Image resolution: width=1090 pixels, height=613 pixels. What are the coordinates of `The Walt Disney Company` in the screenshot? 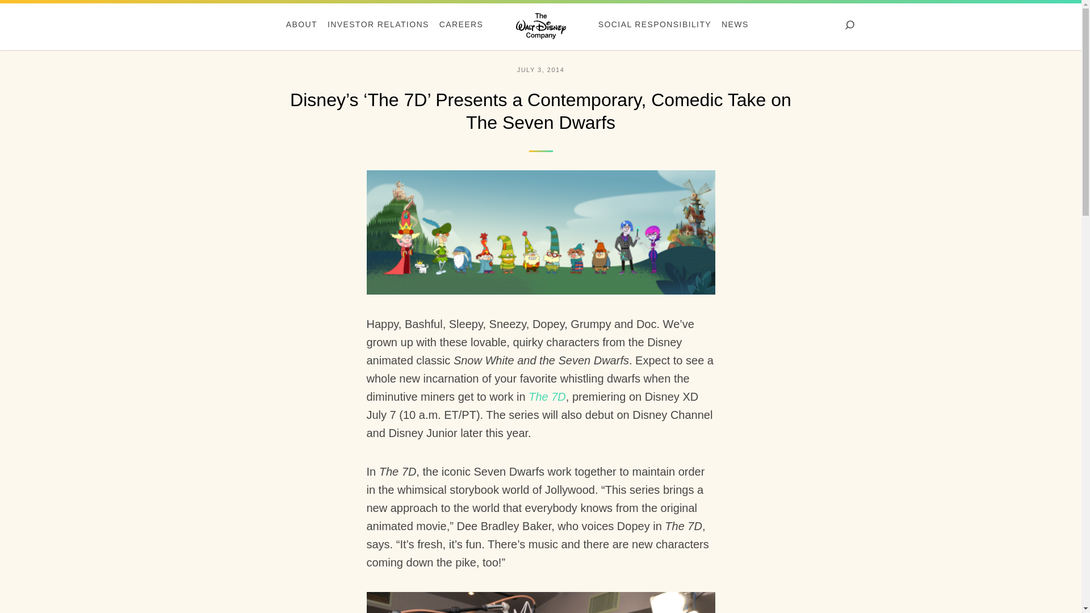 It's located at (540, 25).